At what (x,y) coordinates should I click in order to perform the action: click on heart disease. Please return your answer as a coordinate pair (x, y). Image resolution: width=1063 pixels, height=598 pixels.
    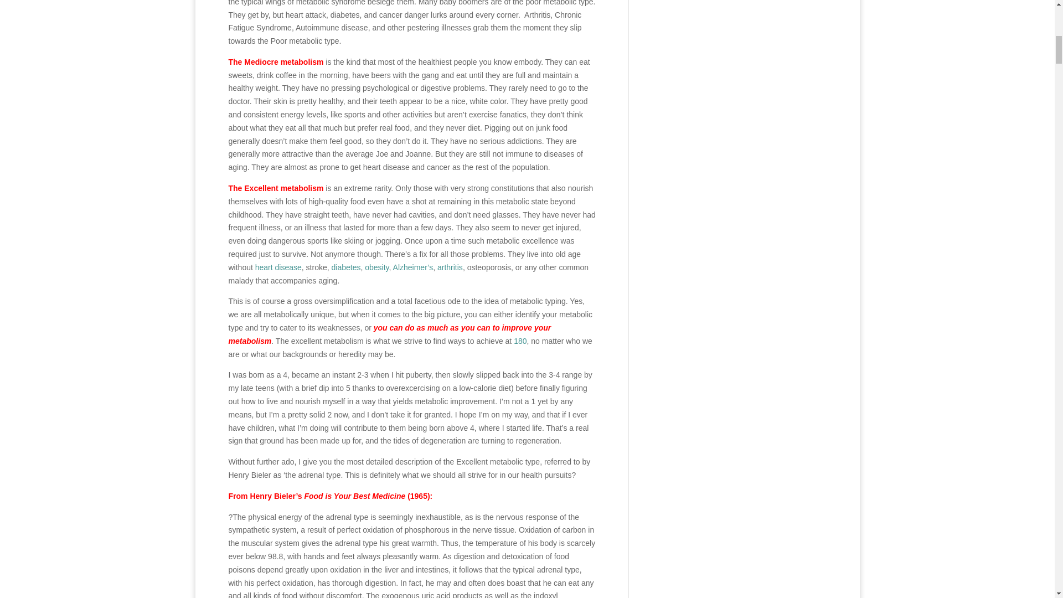
    Looking at the image, I should click on (278, 267).